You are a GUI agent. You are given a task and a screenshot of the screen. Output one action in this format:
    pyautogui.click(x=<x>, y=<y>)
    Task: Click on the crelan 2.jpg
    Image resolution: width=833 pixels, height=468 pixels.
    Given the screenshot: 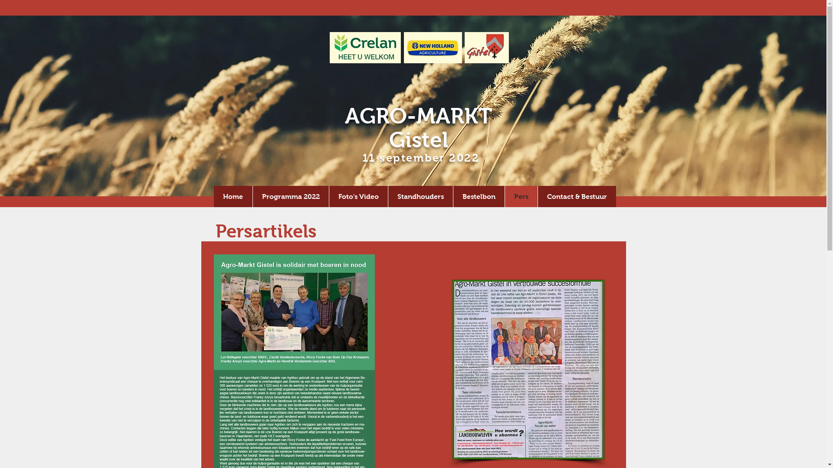 What is the action you would take?
    pyautogui.click(x=365, y=48)
    